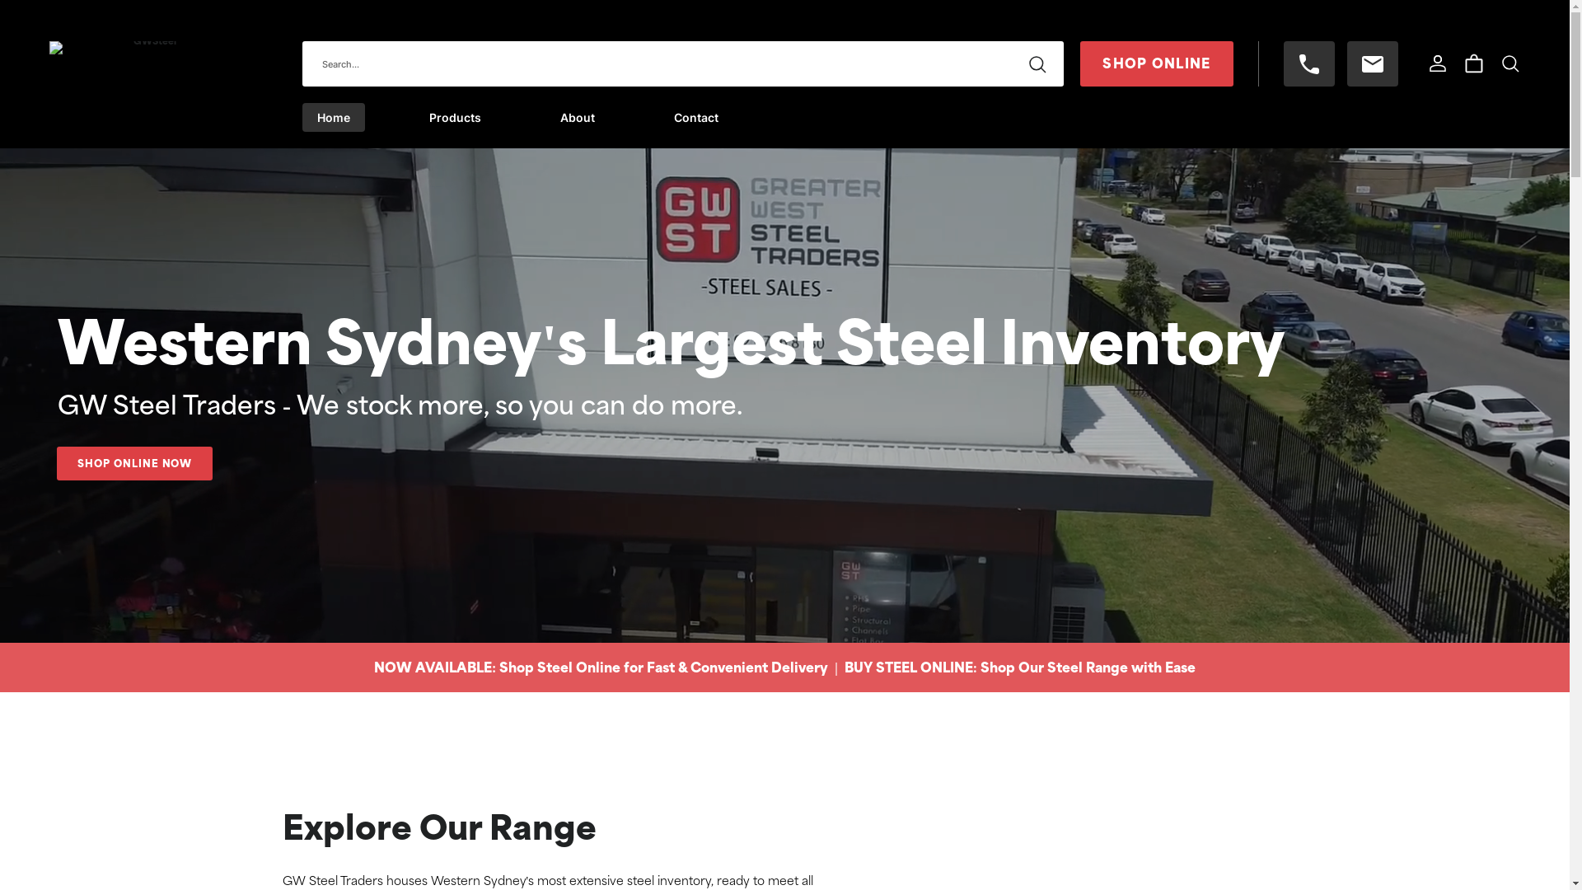  I want to click on GWSteel, so click(148, 79).